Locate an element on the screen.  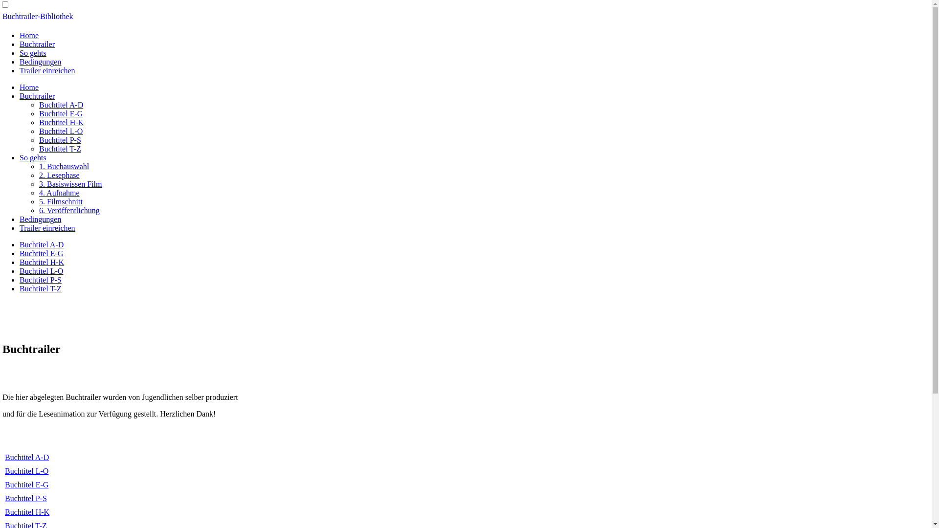
2. Lesephase is located at coordinates (60, 175).